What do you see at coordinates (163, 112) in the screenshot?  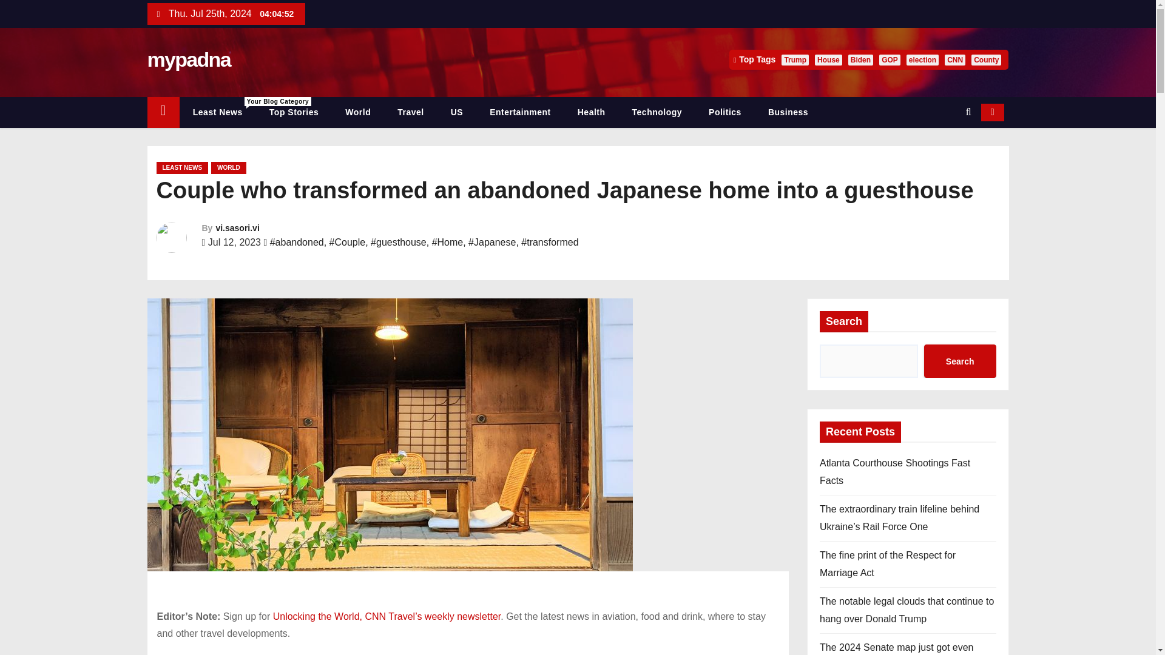 I see `Biden` at bounding box center [163, 112].